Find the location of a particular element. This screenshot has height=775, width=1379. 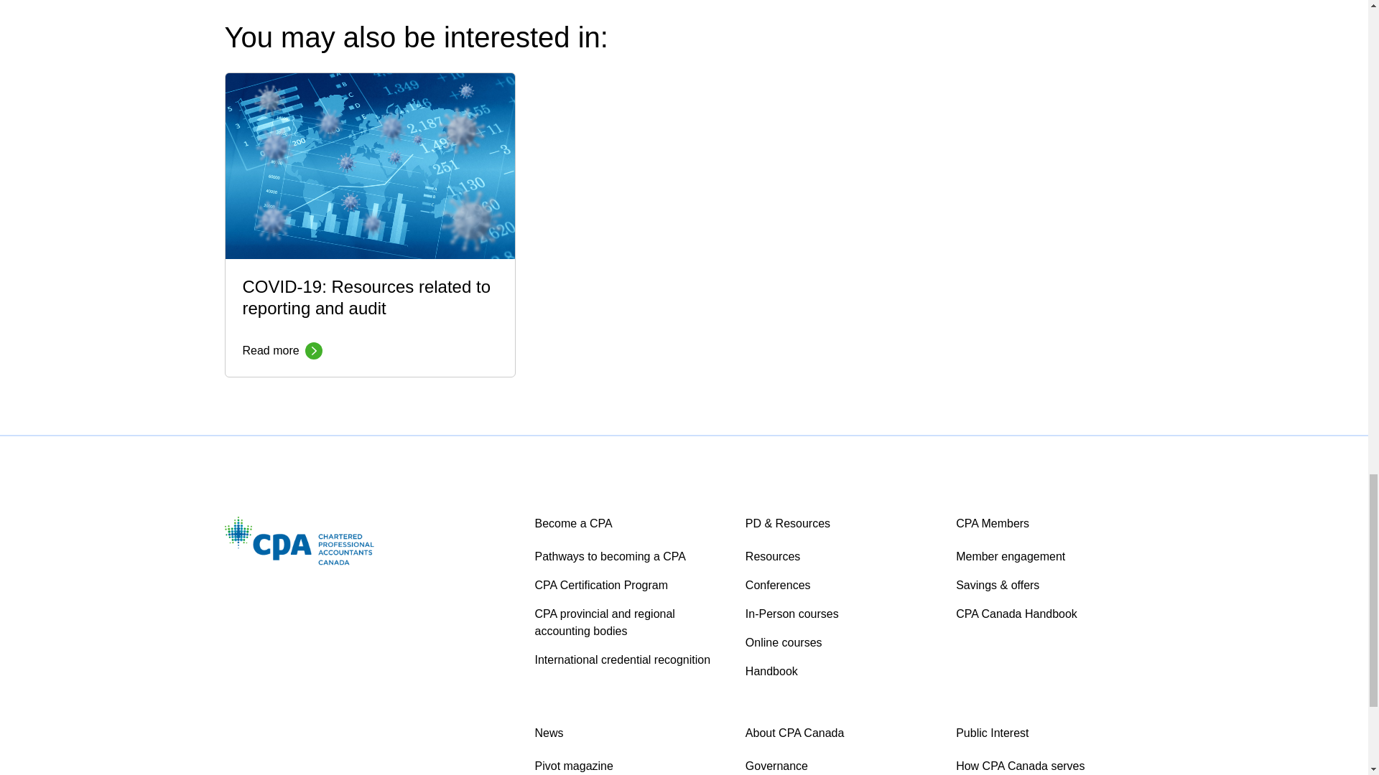

CPA Certification Program is located at coordinates (628, 557).